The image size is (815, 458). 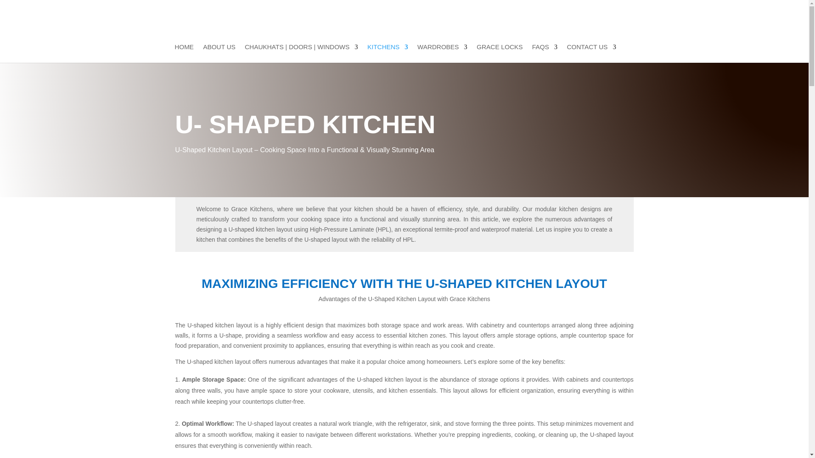 I want to click on GRACE LOCKS, so click(x=499, y=53).